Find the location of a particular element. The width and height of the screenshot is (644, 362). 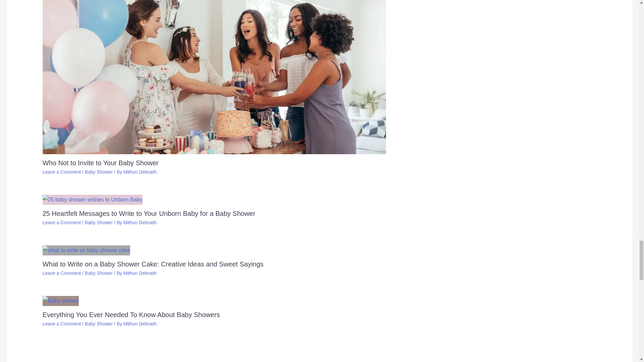

Leave a Comment is located at coordinates (62, 222).